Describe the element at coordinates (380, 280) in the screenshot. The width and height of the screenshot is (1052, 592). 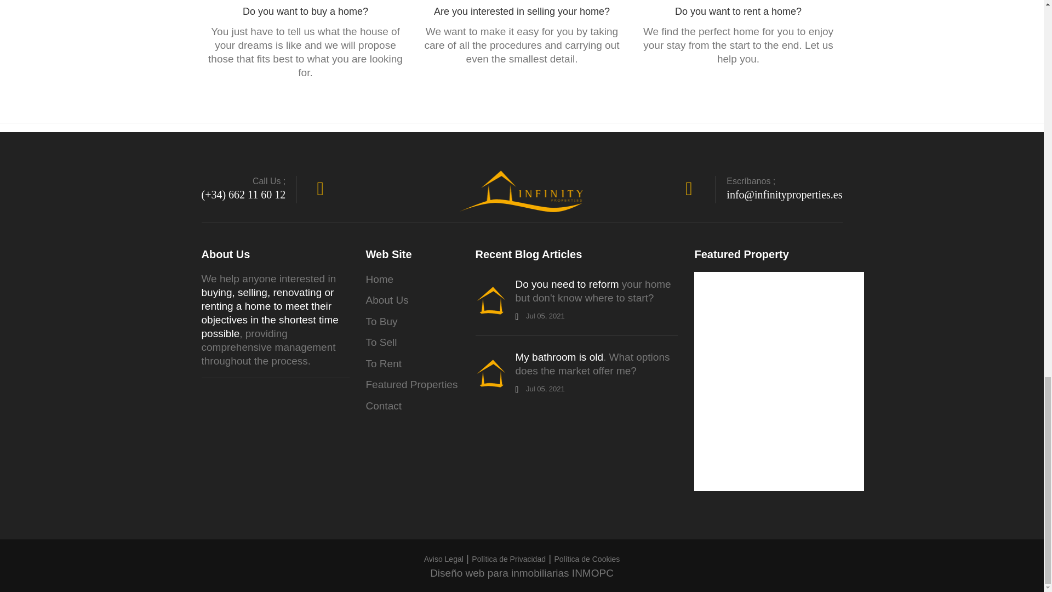
I see `Home` at that location.